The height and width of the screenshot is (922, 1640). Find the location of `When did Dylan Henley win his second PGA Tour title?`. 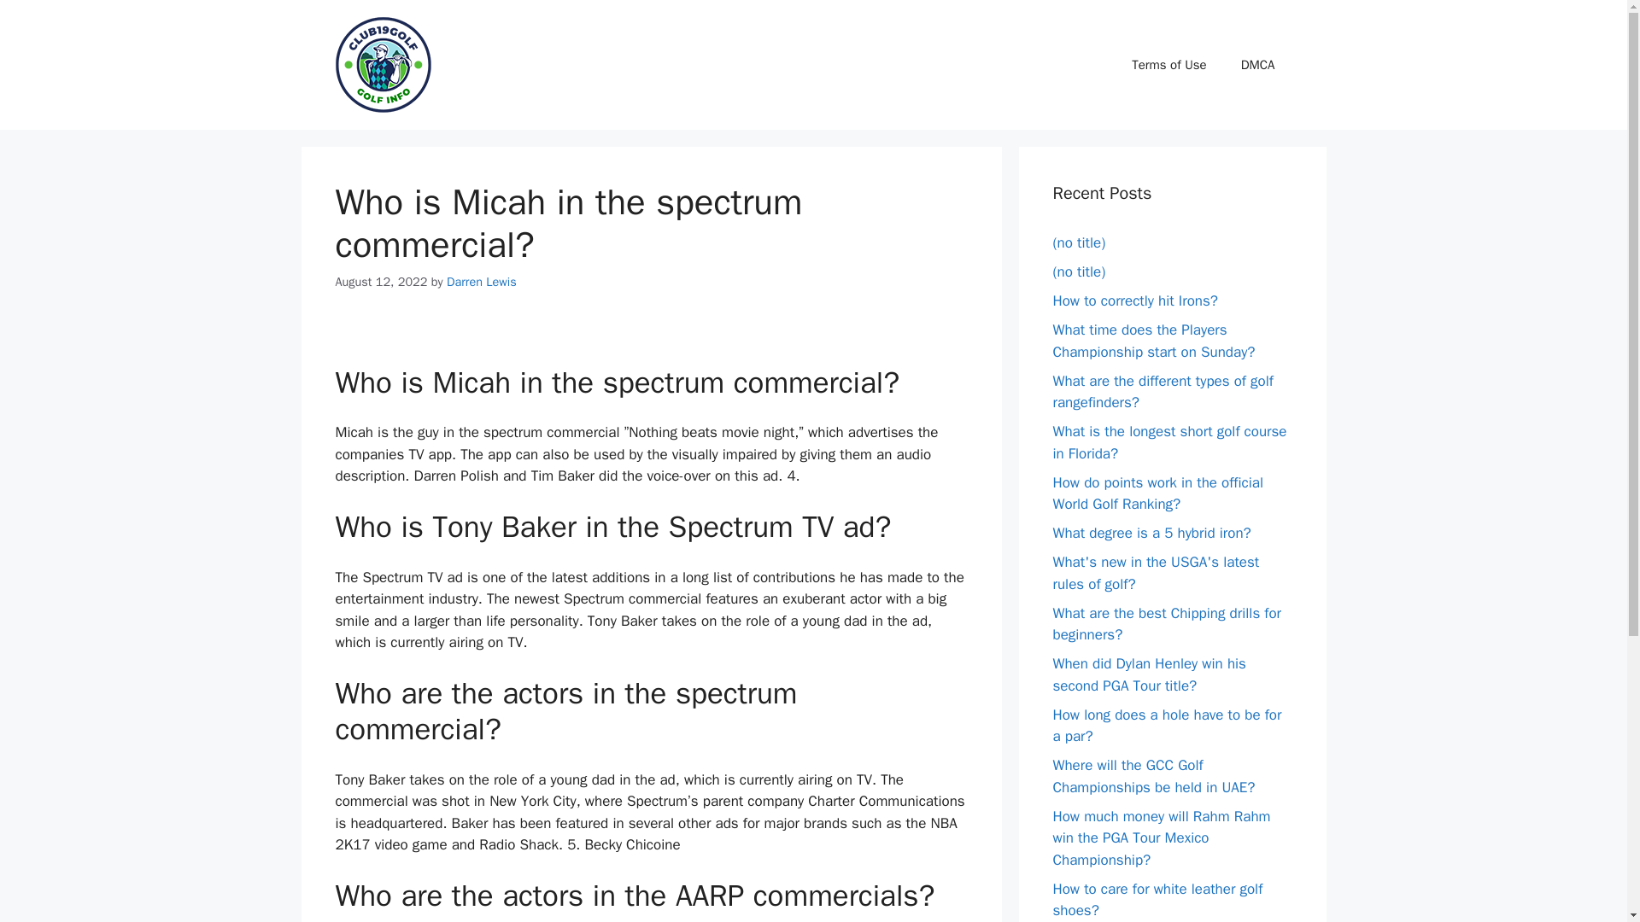

When did Dylan Henley win his second PGA Tour title? is located at coordinates (1148, 674).